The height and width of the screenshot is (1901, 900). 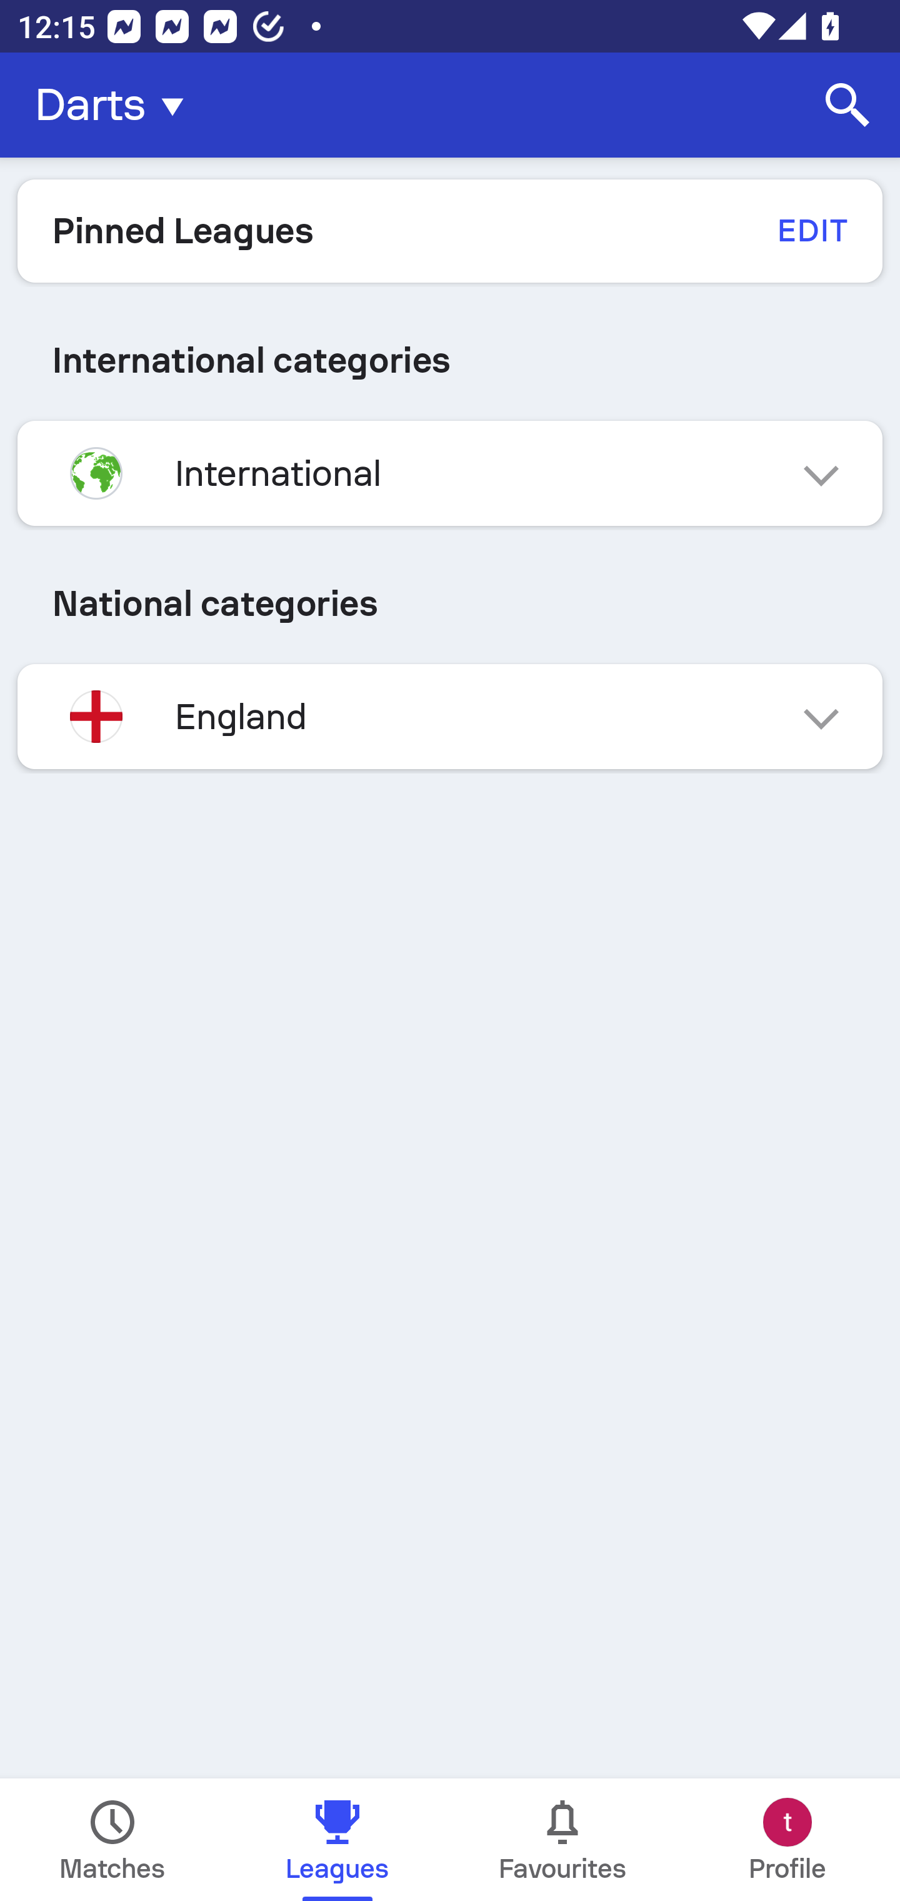 I want to click on International, so click(x=450, y=473).